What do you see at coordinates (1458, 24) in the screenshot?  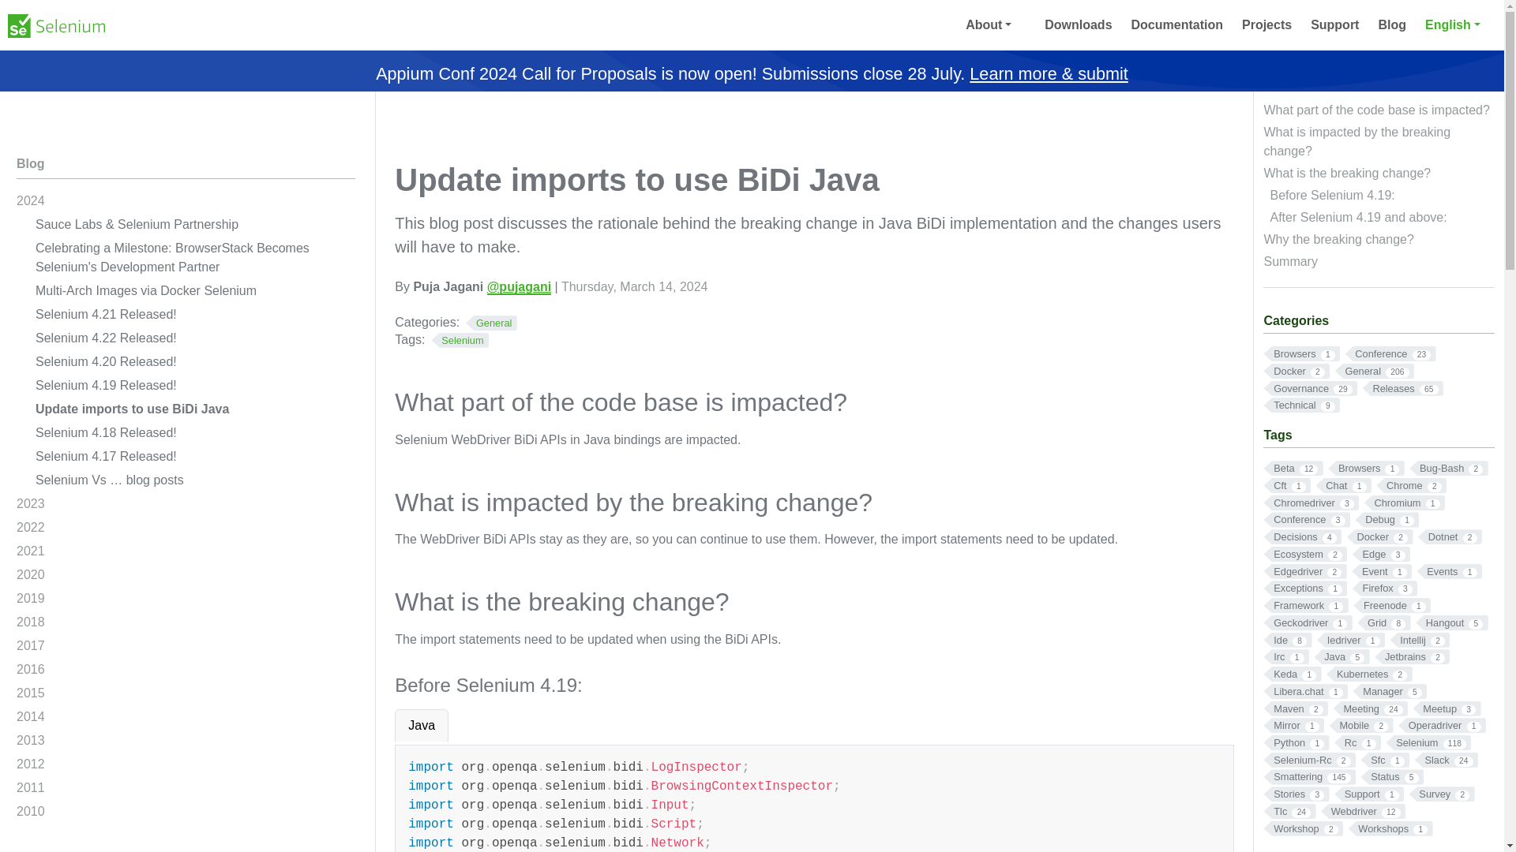 I see `English` at bounding box center [1458, 24].